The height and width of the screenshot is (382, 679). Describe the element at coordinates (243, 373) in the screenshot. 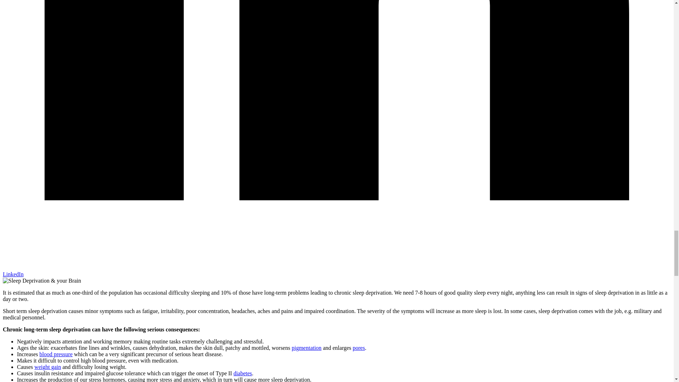

I see `diabetes` at that location.